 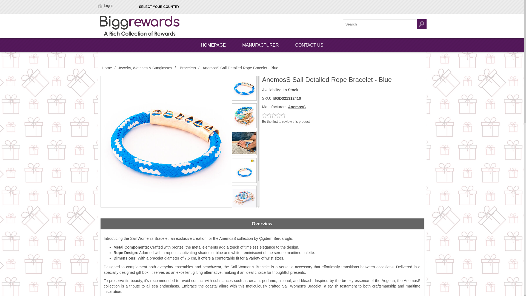 What do you see at coordinates (244, 116) in the screenshot?
I see `media.product.imagelinktitleformat.details` at bounding box center [244, 116].